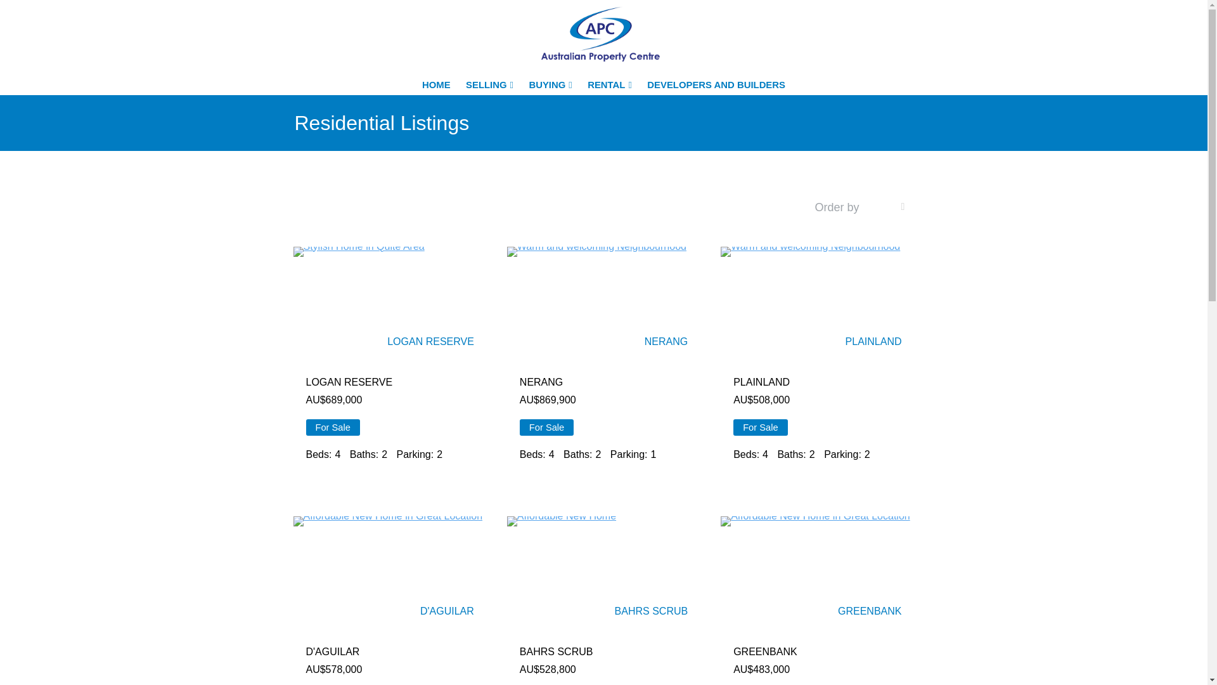 This screenshot has width=1217, height=685. I want to click on GREENBANK, so click(870, 611).